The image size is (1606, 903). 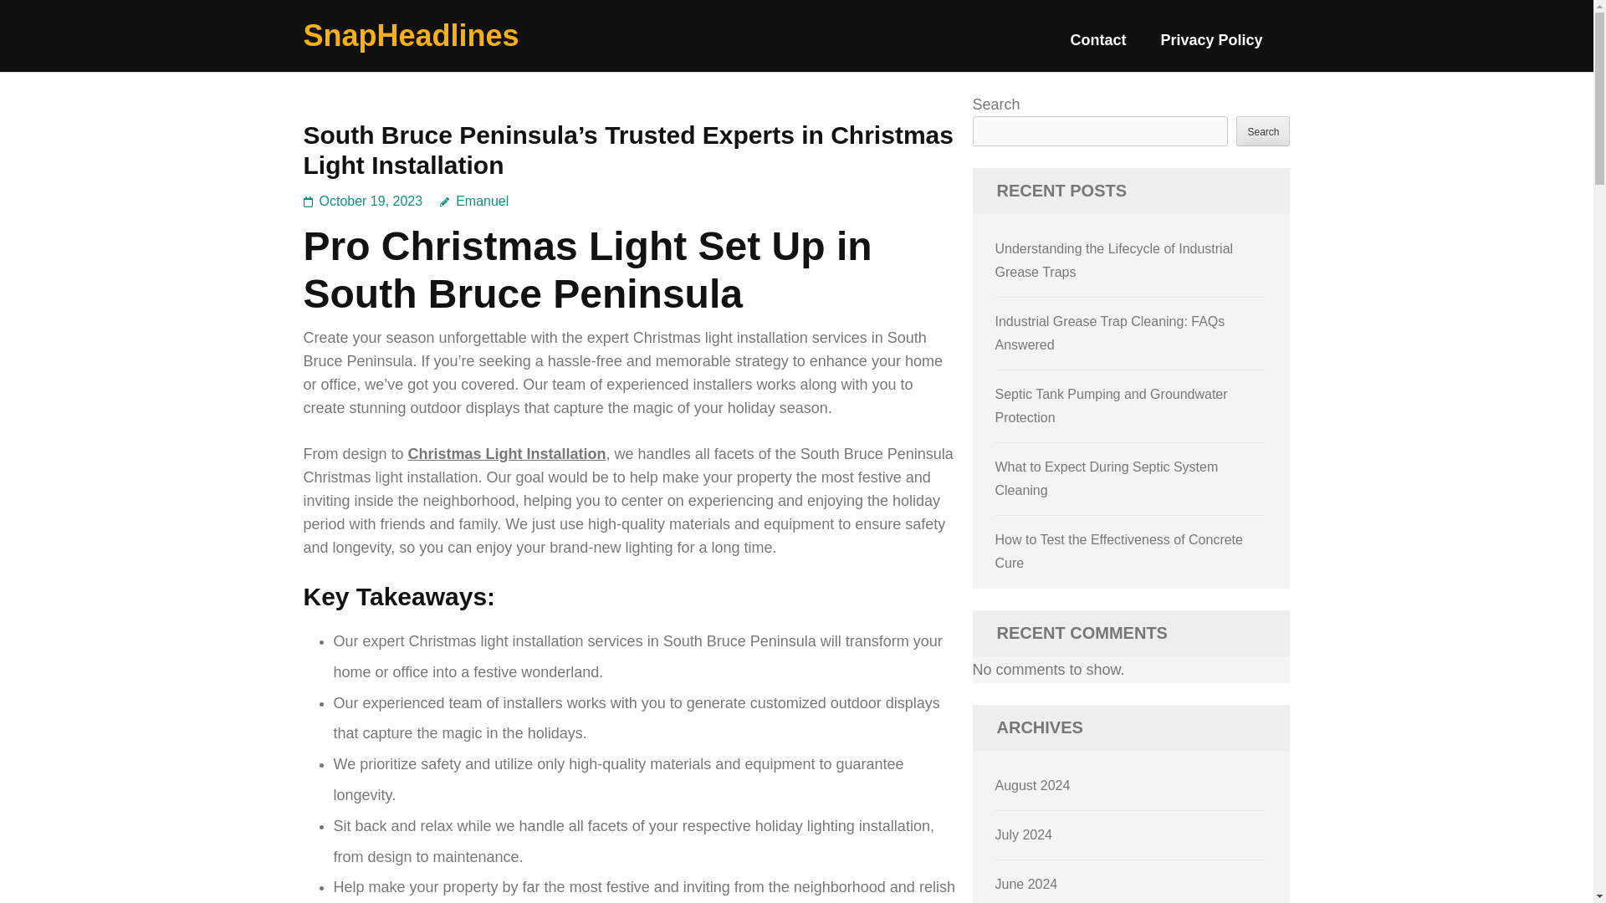 I want to click on October 19, 2023, so click(x=371, y=201).